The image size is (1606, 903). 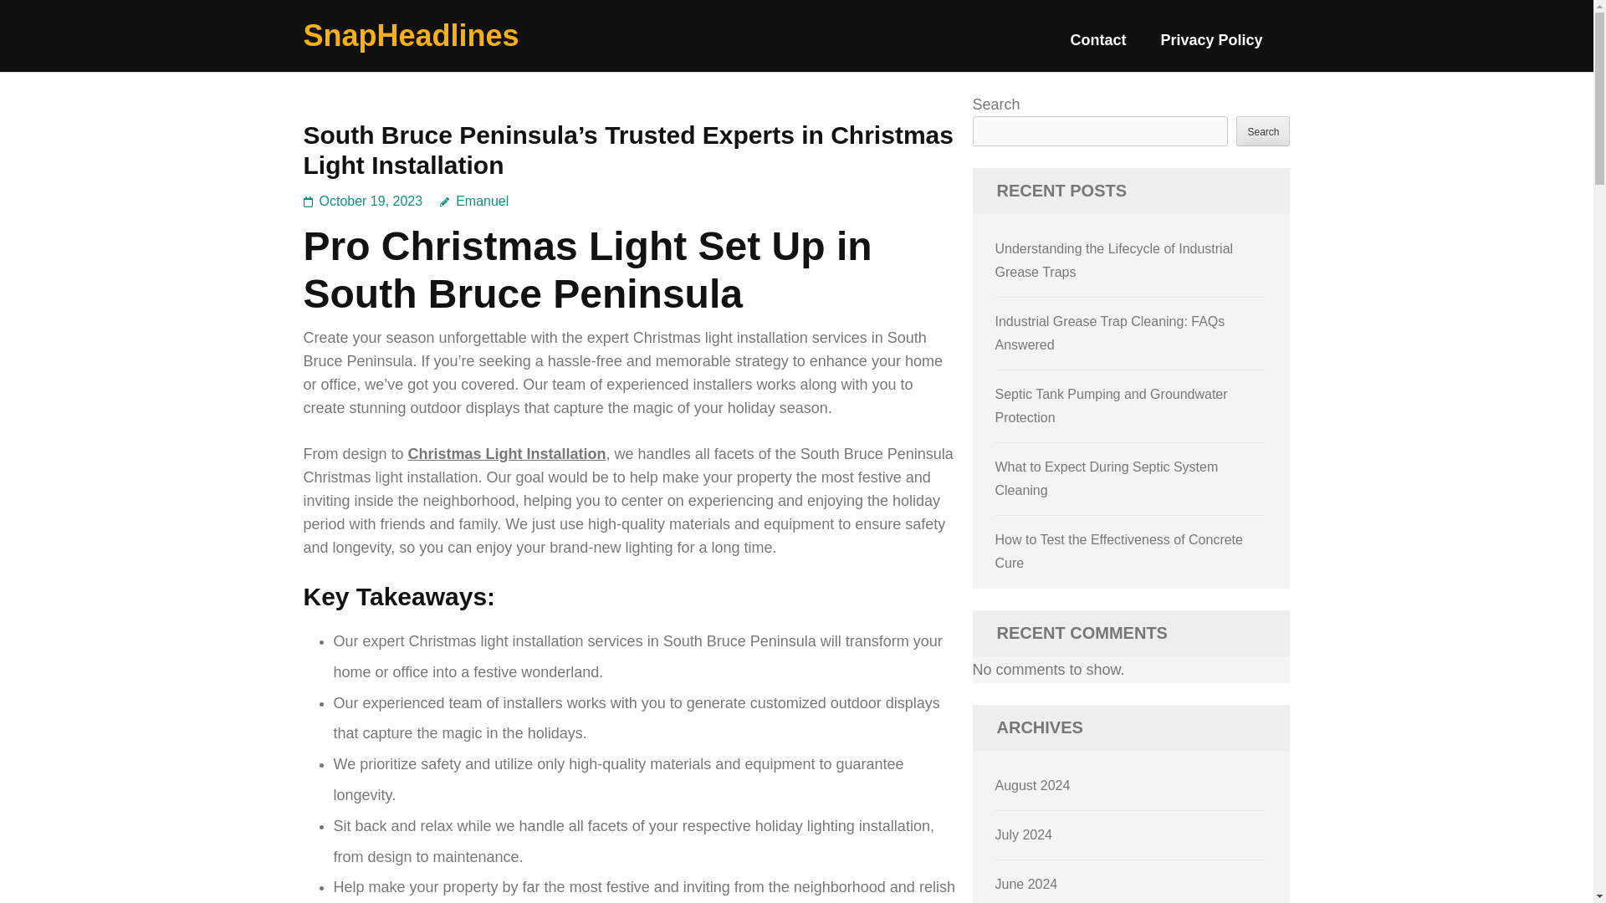 I want to click on October 19, 2023, so click(x=371, y=201).